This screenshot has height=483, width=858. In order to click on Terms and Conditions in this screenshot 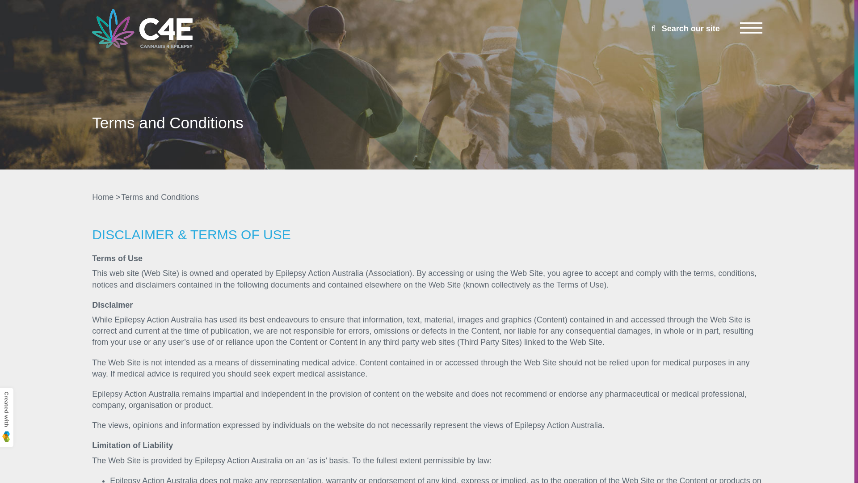, I will do `click(160, 197)`.